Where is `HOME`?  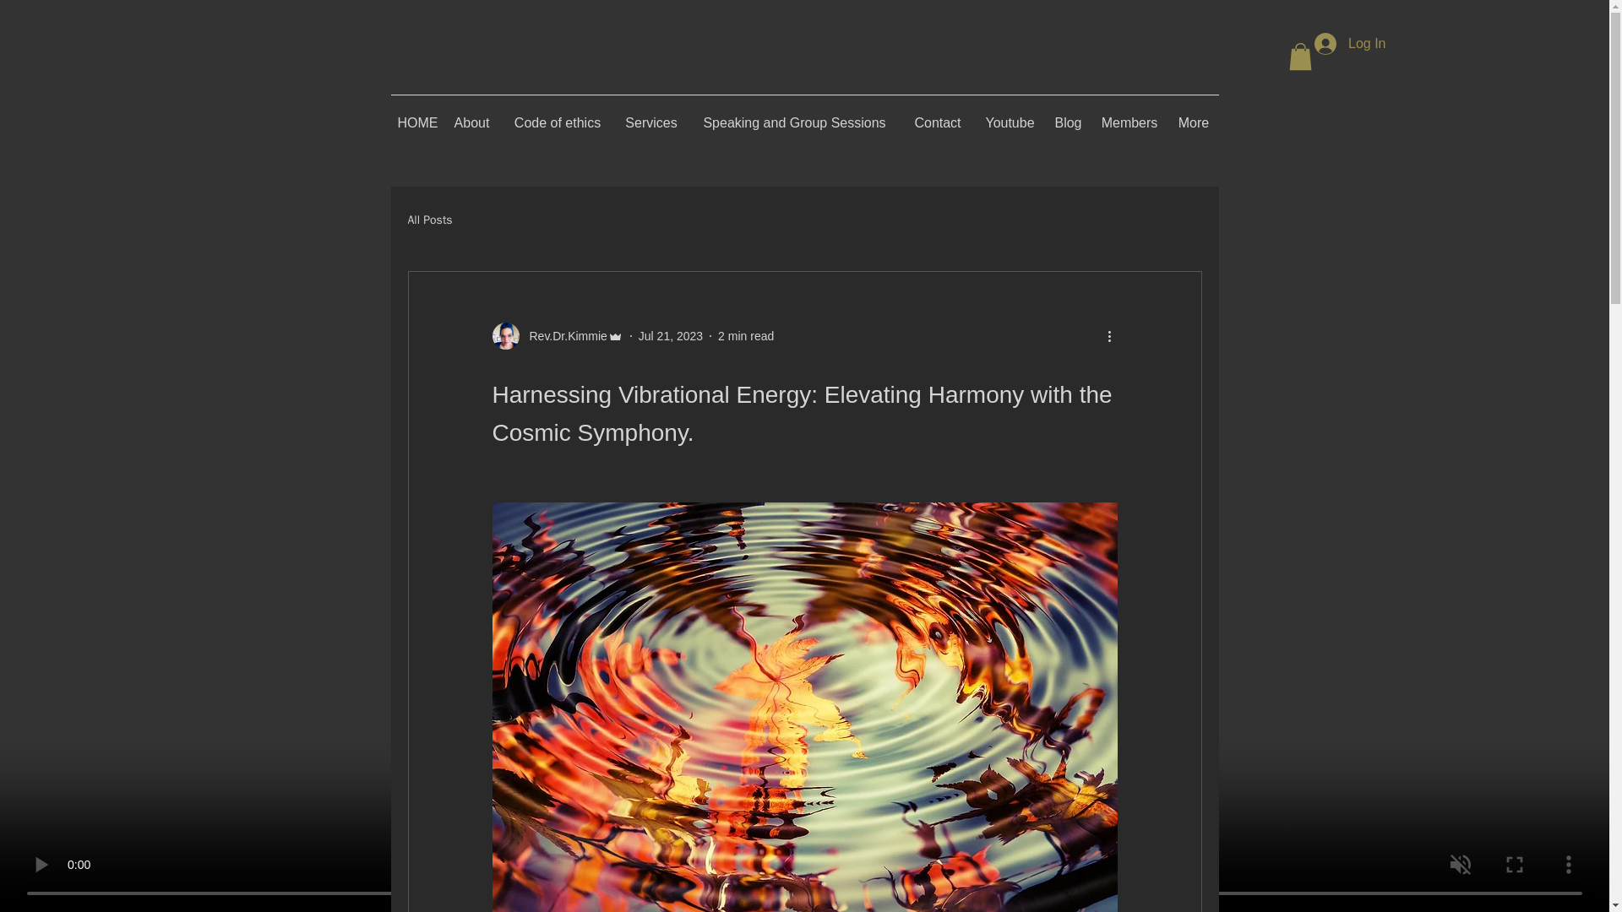 HOME is located at coordinates (416, 116).